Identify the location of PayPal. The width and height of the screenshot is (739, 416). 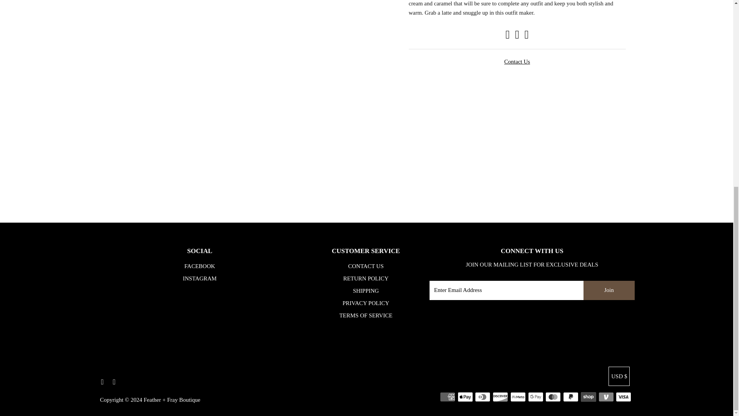
(571, 397).